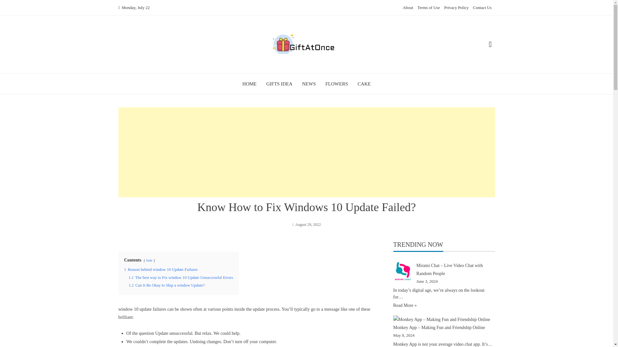 Image resolution: width=618 pixels, height=347 pixels. What do you see at coordinates (337, 84) in the screenshot?
I see `FLOWERS` at bounding box center [337, 84].